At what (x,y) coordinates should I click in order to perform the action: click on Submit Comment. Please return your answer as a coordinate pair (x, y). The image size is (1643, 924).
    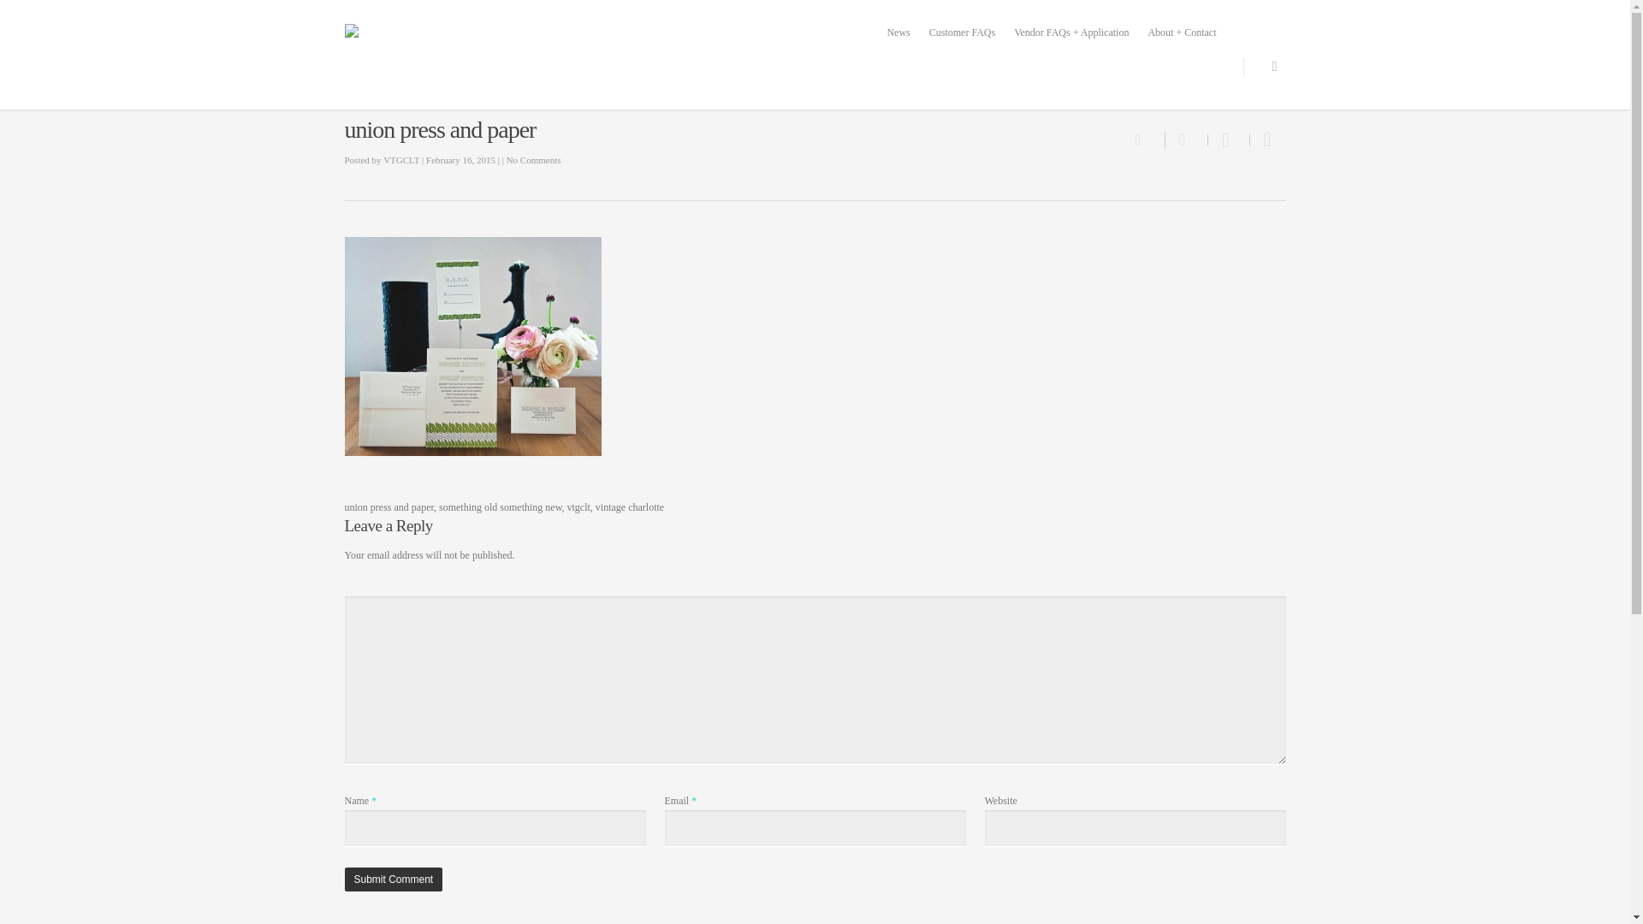
    Looking at the image, I should click on (392, 880).